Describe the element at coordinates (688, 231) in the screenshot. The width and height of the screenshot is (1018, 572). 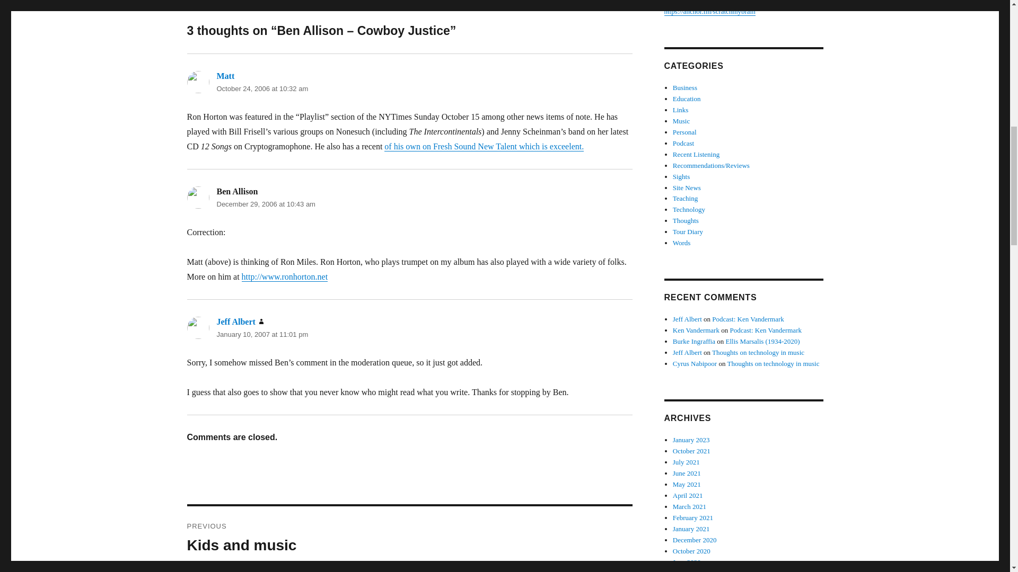
I see `Tour Diary` at that location.